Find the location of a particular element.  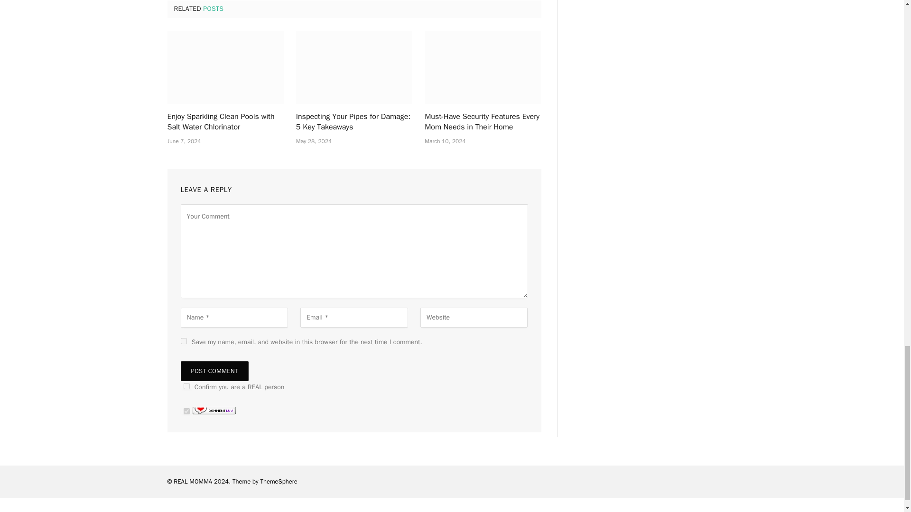

yes is located at coordinates (183, 340).